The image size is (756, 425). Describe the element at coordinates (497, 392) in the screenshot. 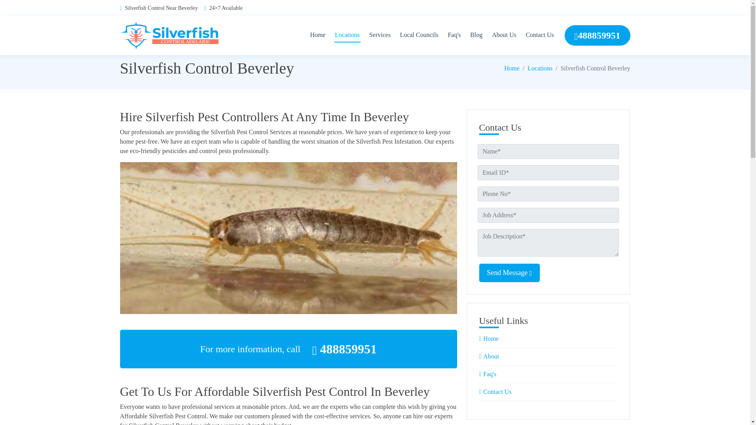

I see `Contact Us` at that location.